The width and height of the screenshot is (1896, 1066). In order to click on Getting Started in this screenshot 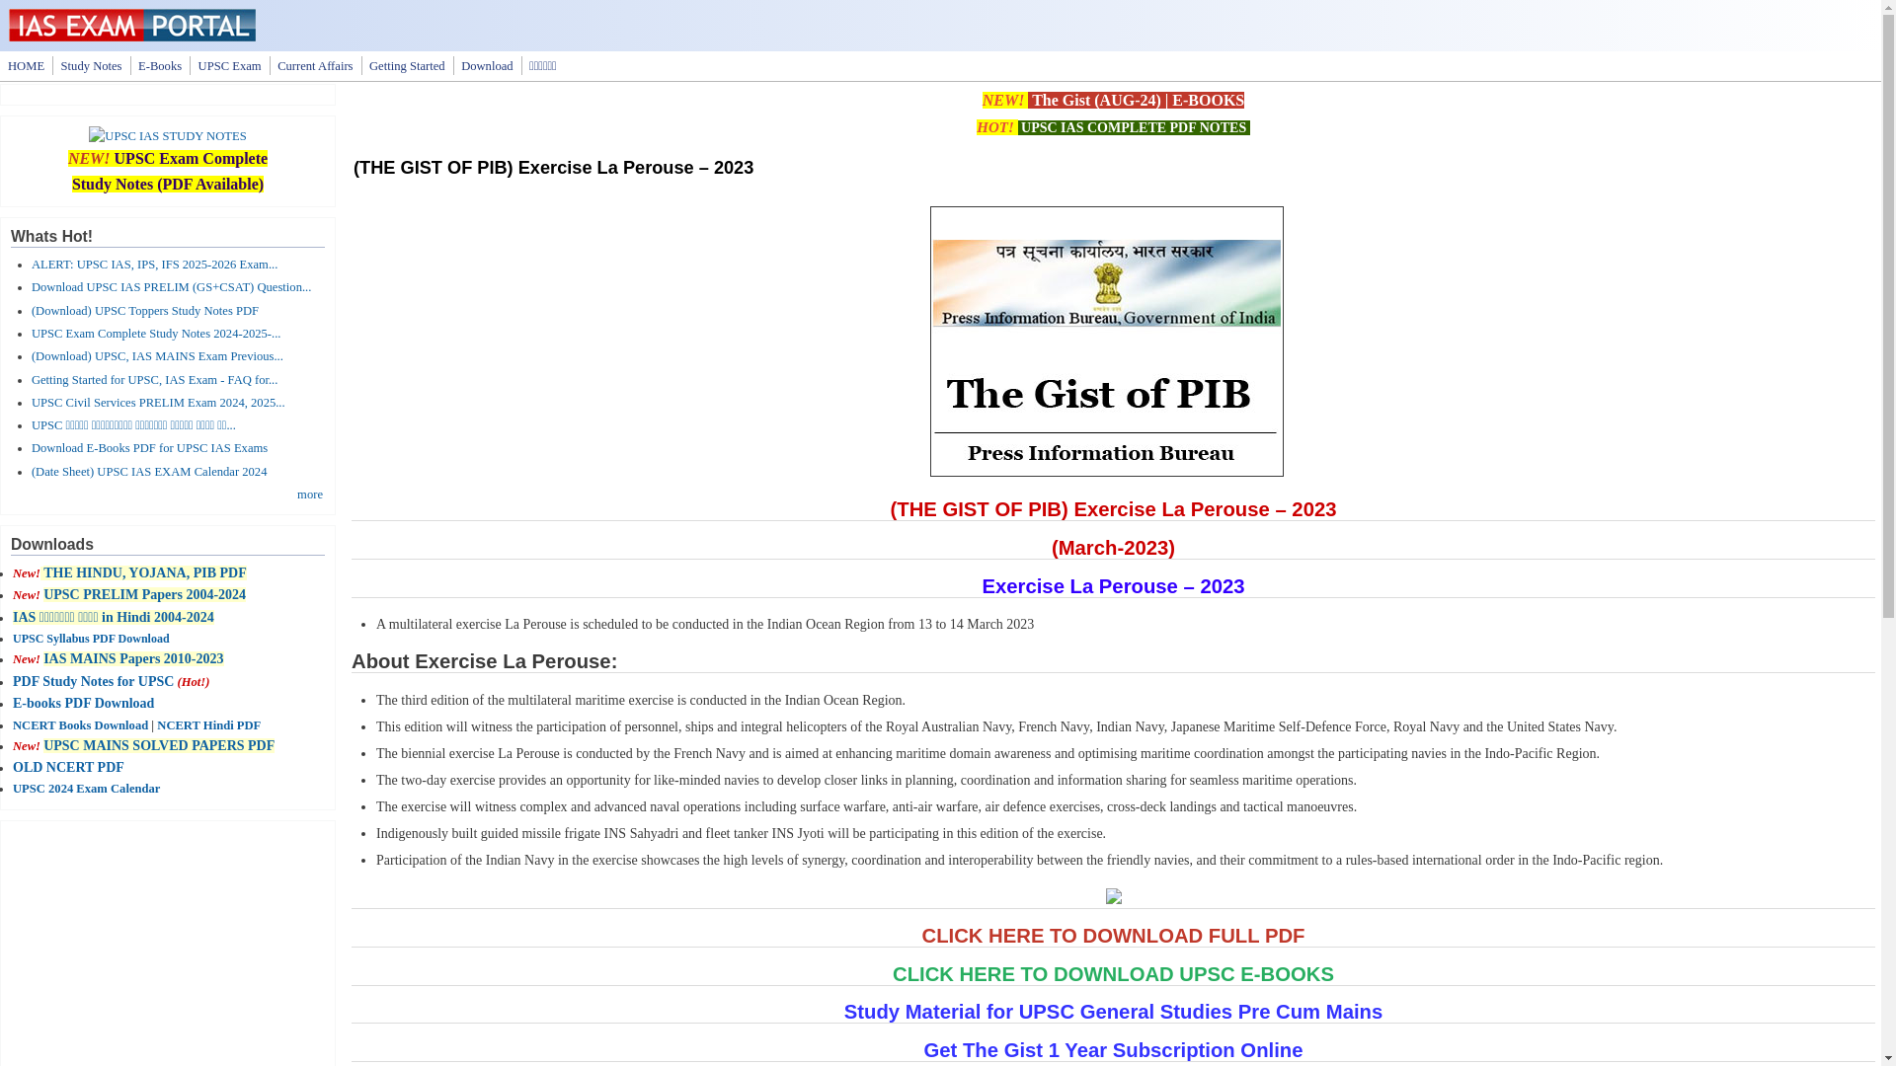, I will do `click(407, 65)`.